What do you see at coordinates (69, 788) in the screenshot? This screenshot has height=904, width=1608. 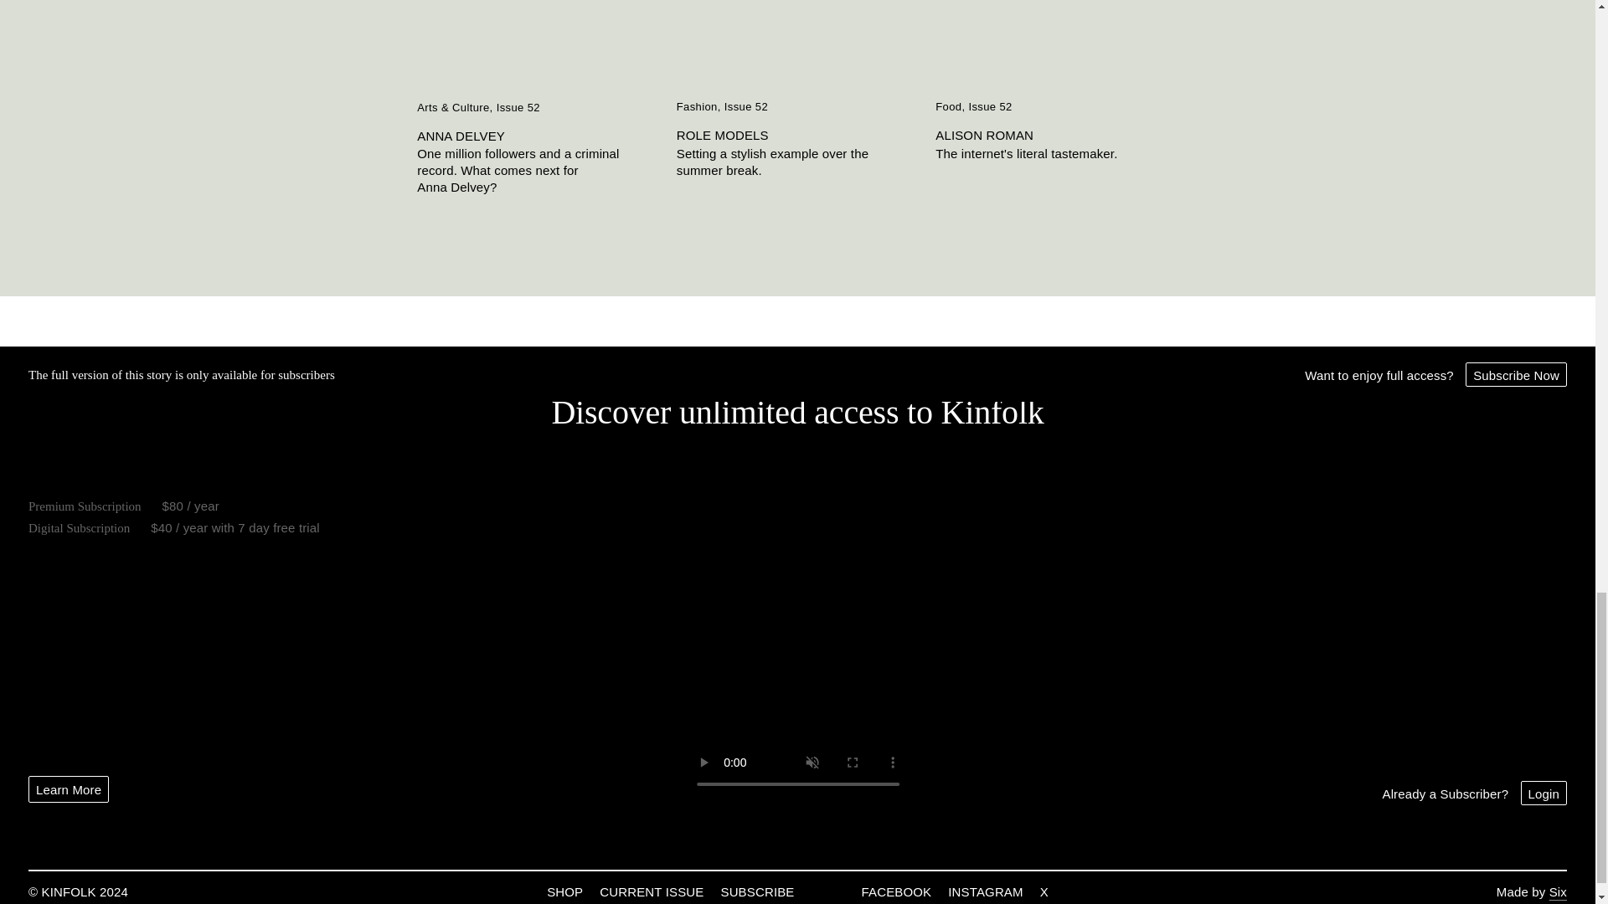 I see `Learn More` at bounding box center [69, 788].